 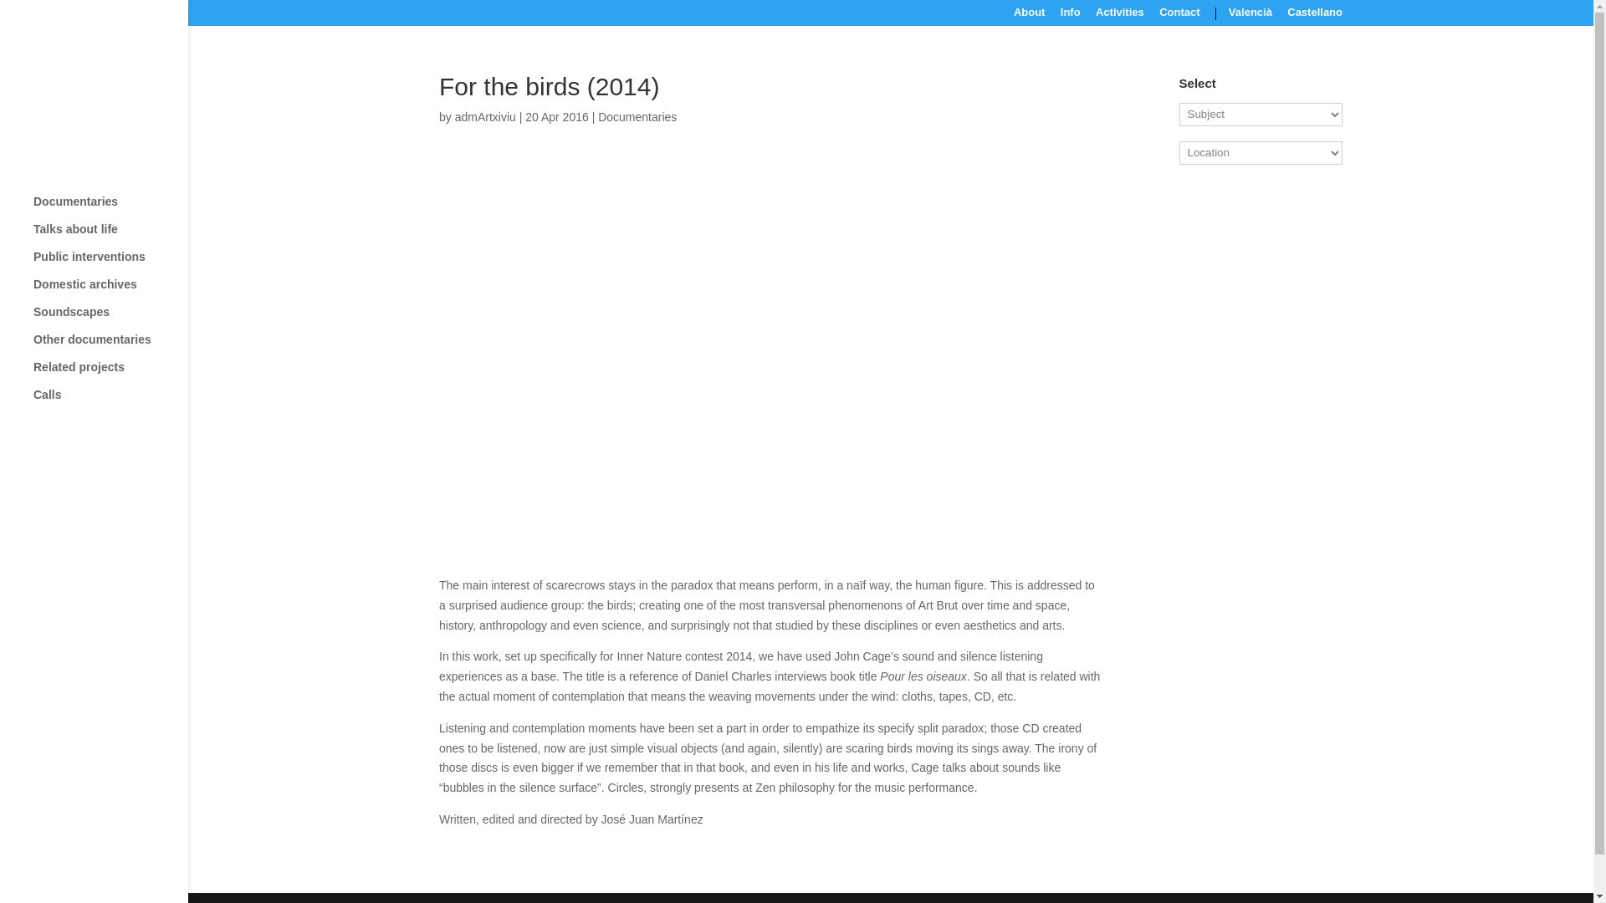 I want to click on Calls, so click(x=110, y=402).